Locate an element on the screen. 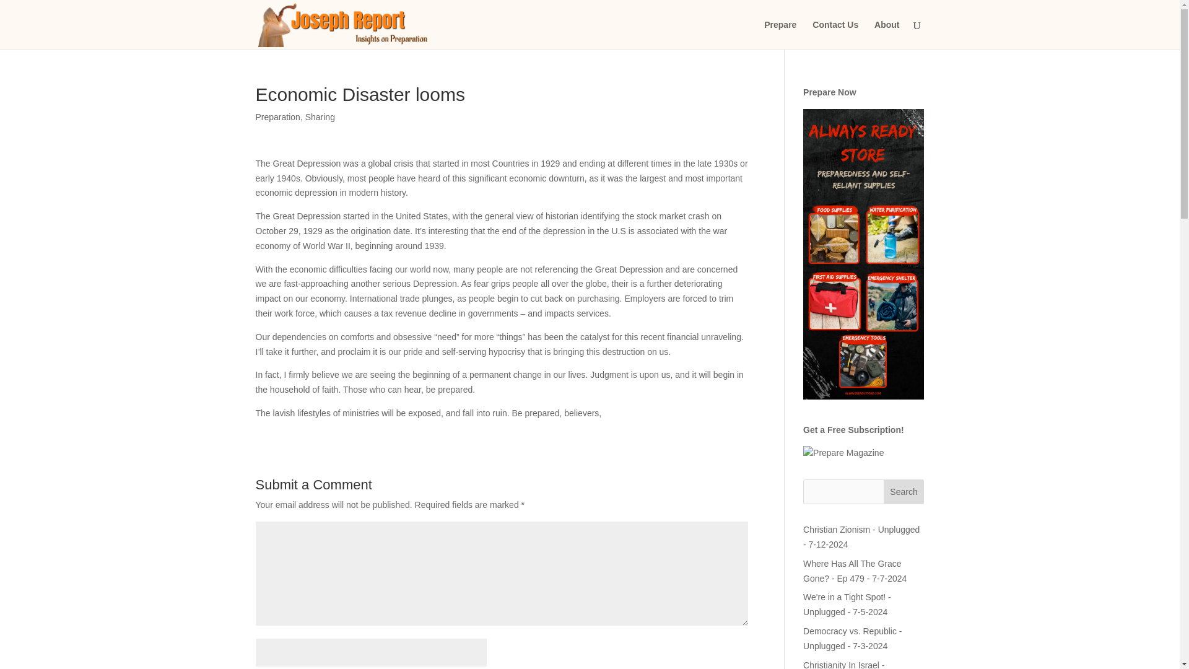 The height and width of the screenshot is (669, 1189). Christian Zionism - Unplugged - 7-12-2024 is located at coordinates (861, 536).